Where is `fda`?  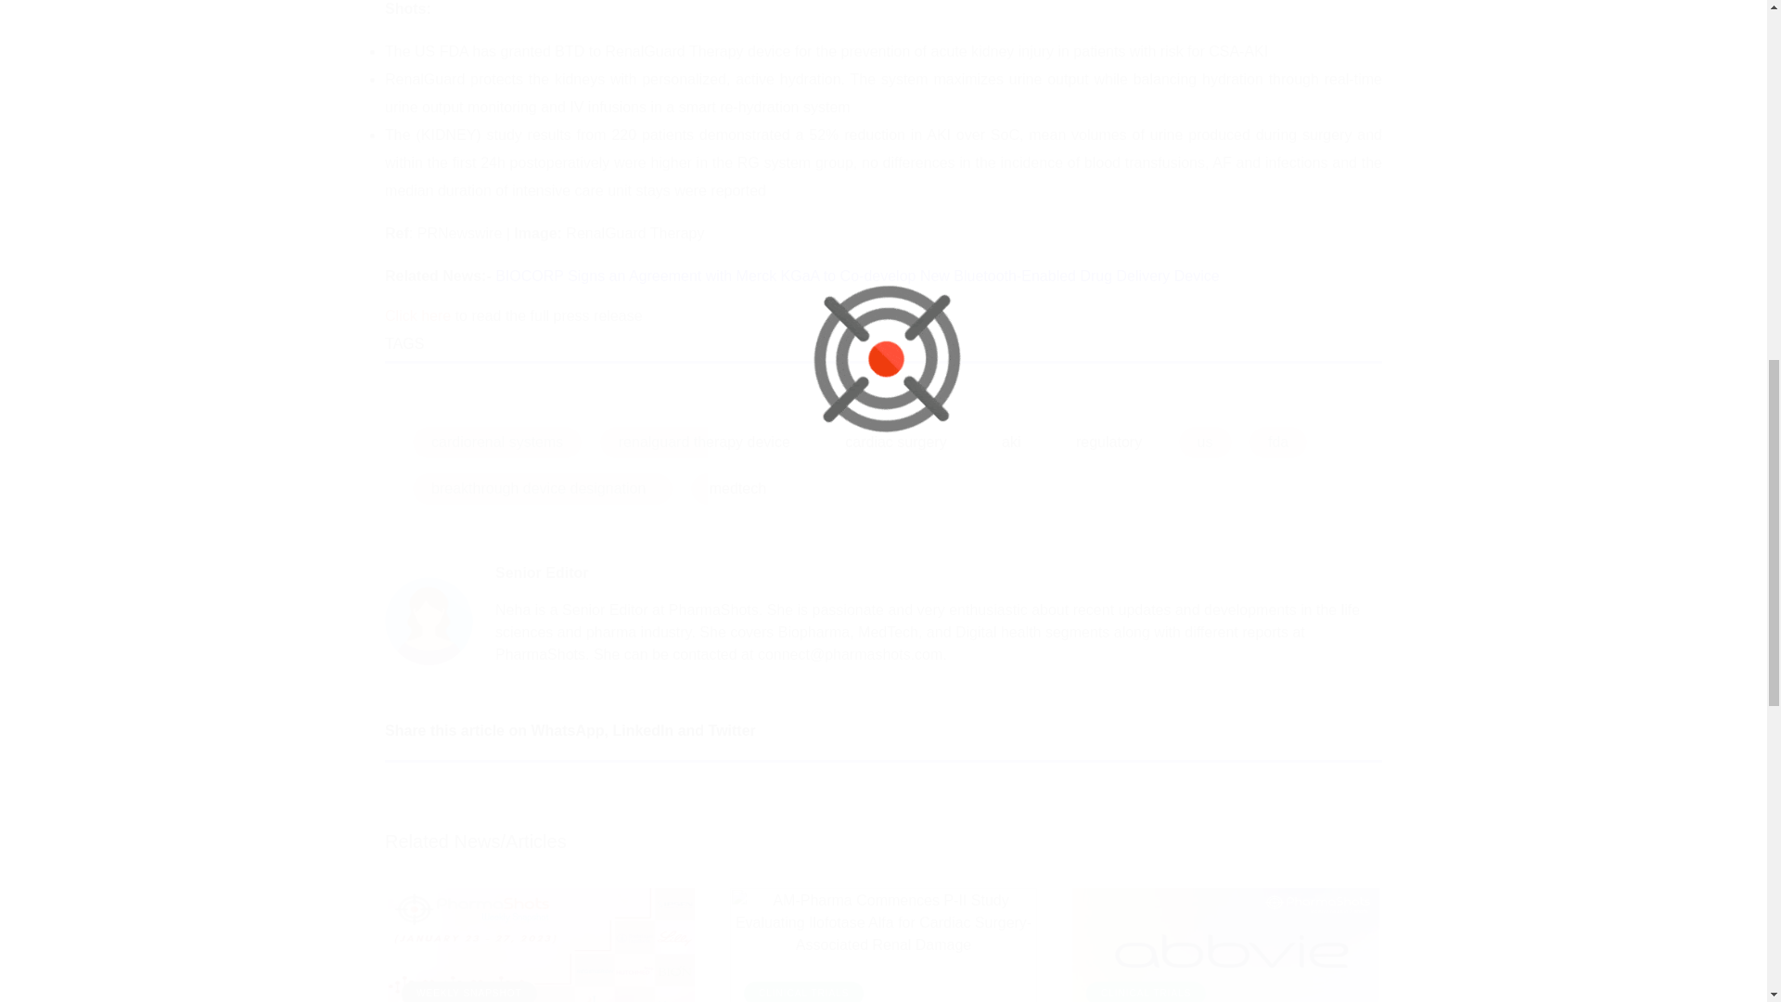
fda is located at coordinates (1278, 442).